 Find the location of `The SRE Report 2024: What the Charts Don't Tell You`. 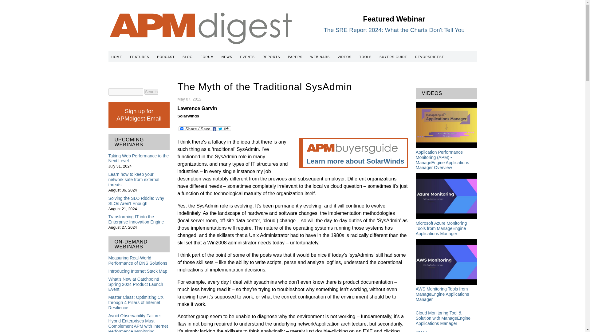

The SRE Report 2024: What the Charts Don't Tell You is located at coordinates (394, 30).